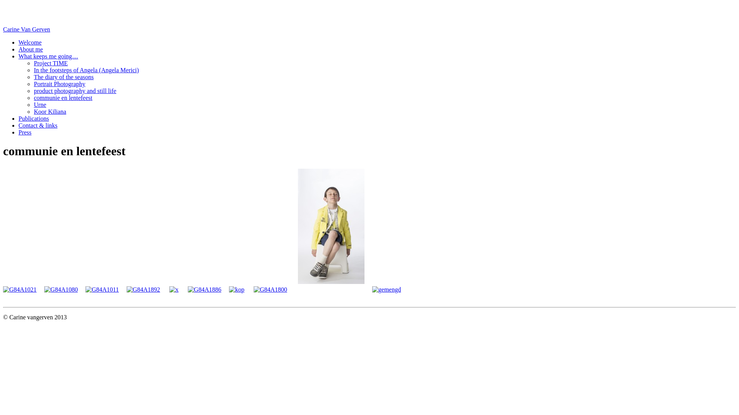  I want to click on Publications, so click(34, 118).